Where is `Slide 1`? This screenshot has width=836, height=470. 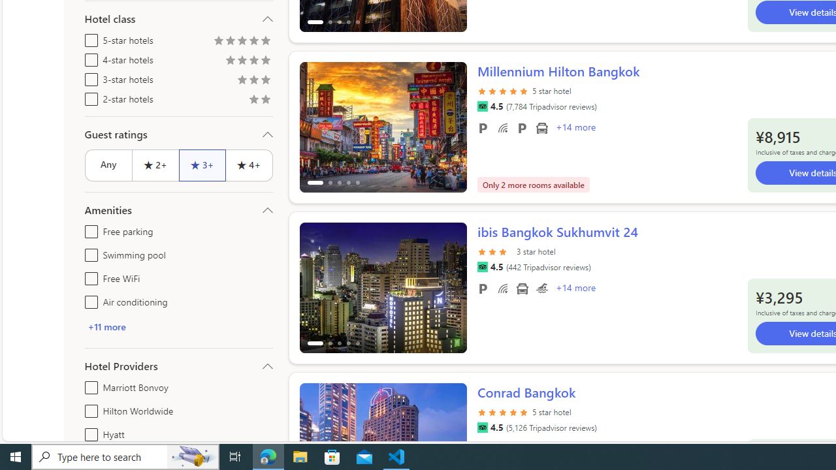
Slide 1 is located at coordinates (383, 287).